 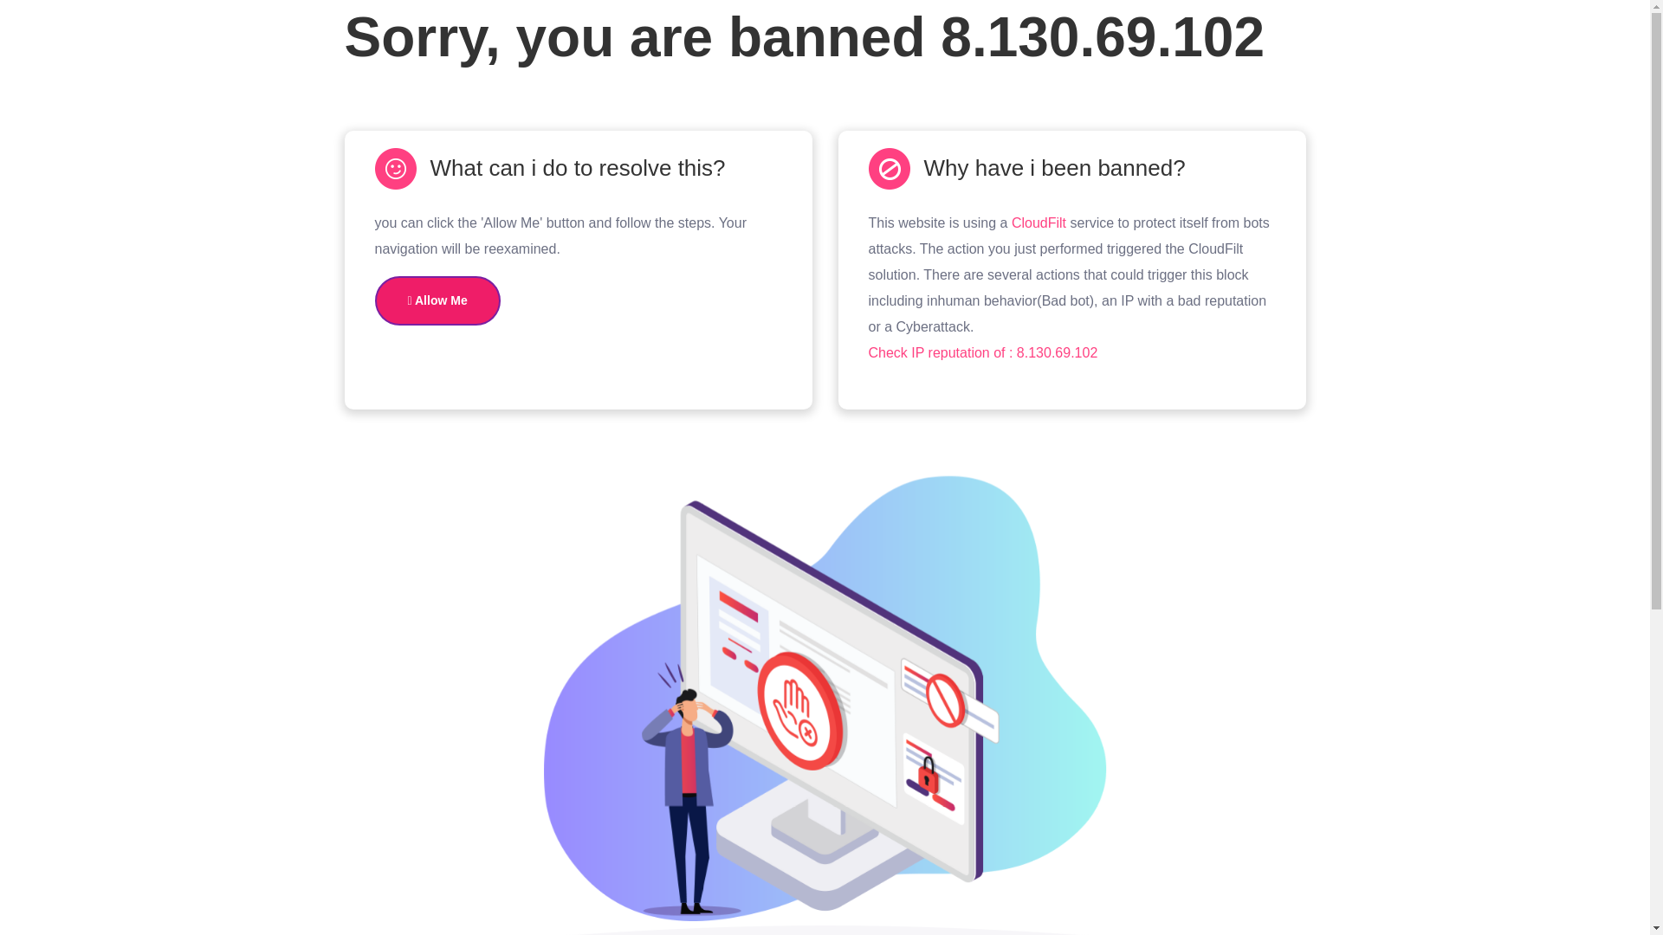 What do you see at coordinates (437, 300) in the screenshot?
I see `Allow Me` at bounding box center [437, 300].